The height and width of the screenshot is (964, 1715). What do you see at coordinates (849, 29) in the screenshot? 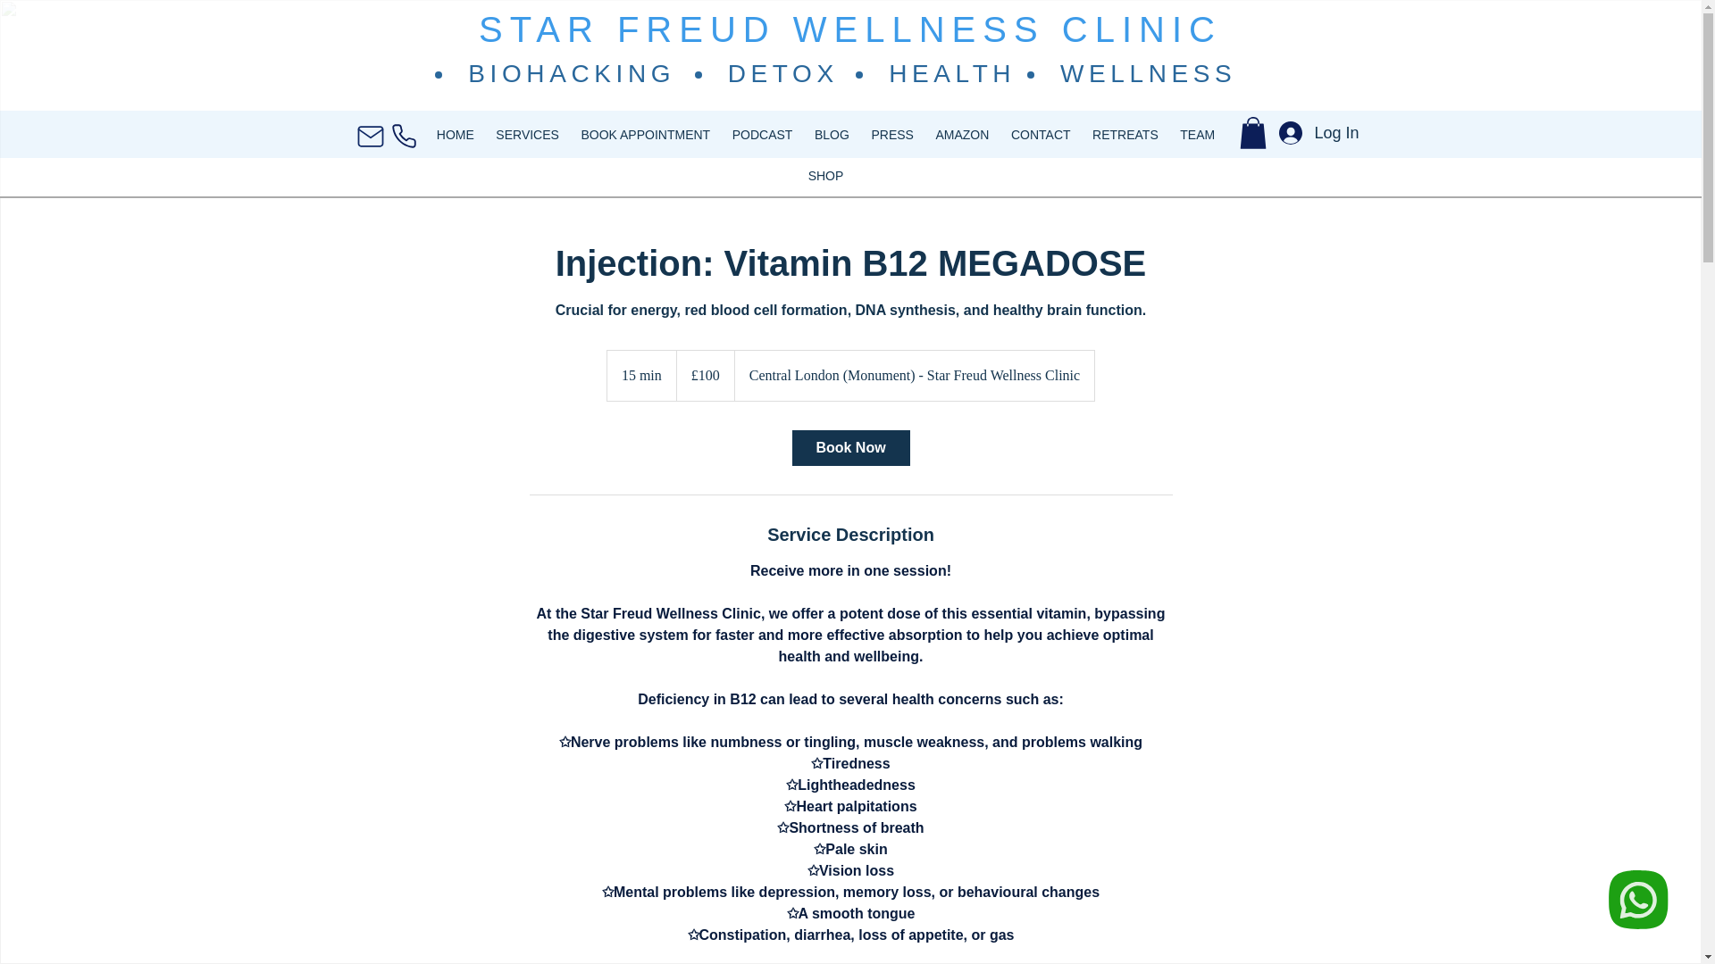
I see `STAR FREUD WELLNESS CLINIC` at bounding box center [849, 29].